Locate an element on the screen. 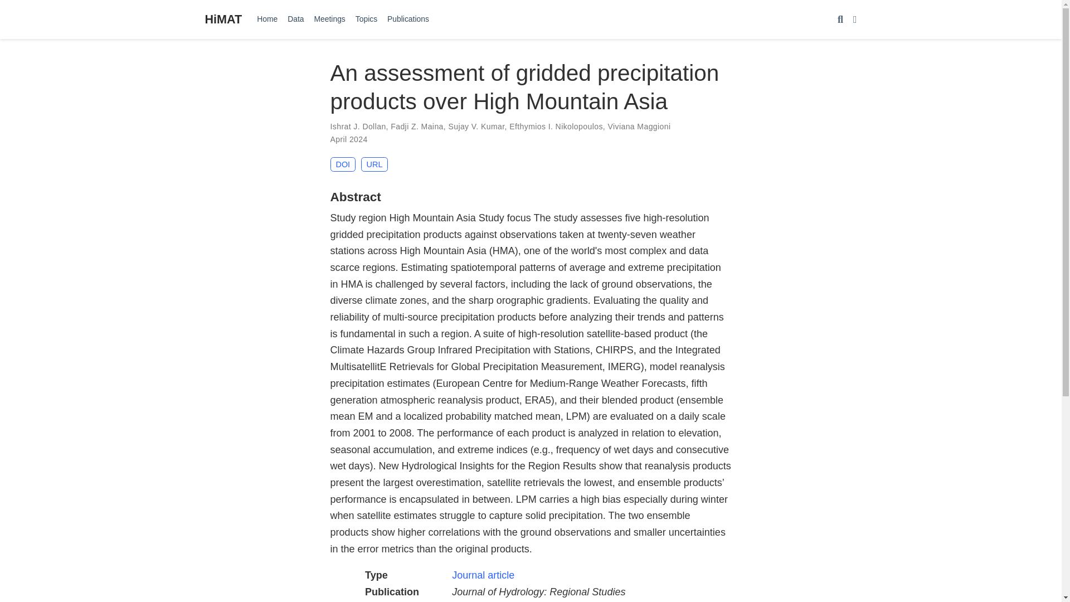  Sujay V. Kumar is located at coordinates (476, 127).